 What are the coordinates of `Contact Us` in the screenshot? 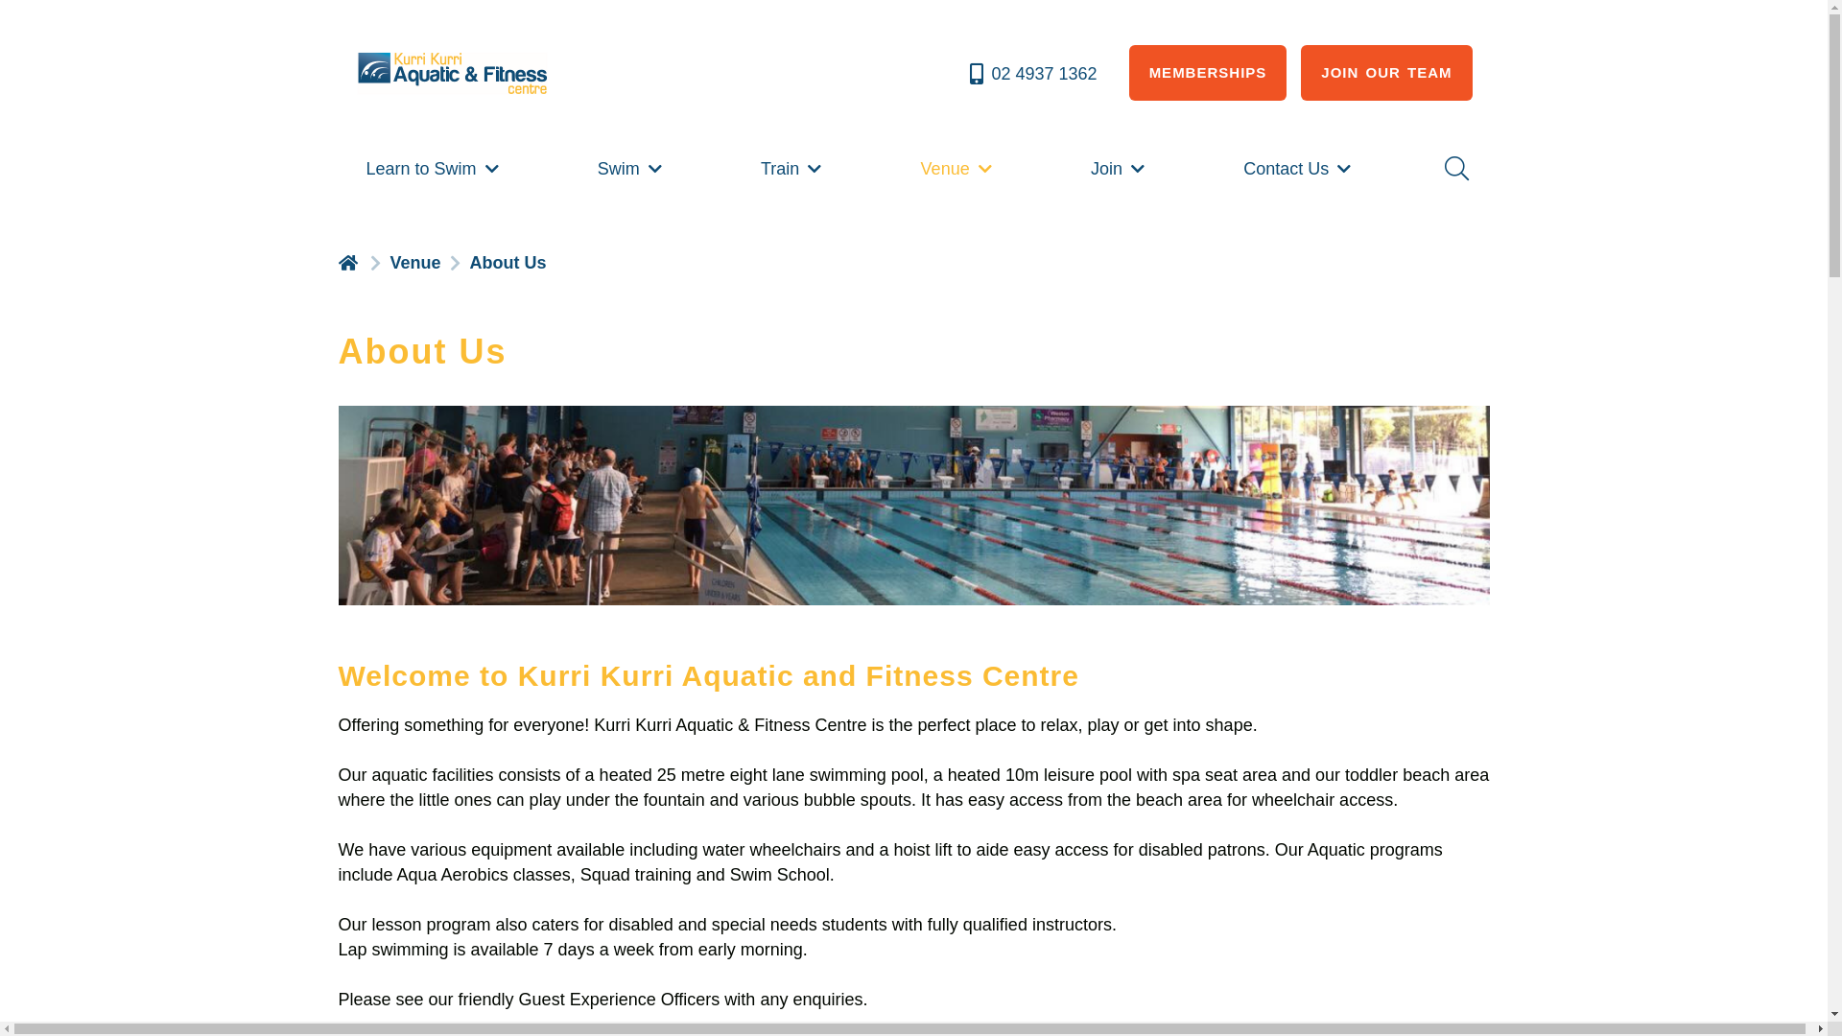 It's located at (1299, 169).